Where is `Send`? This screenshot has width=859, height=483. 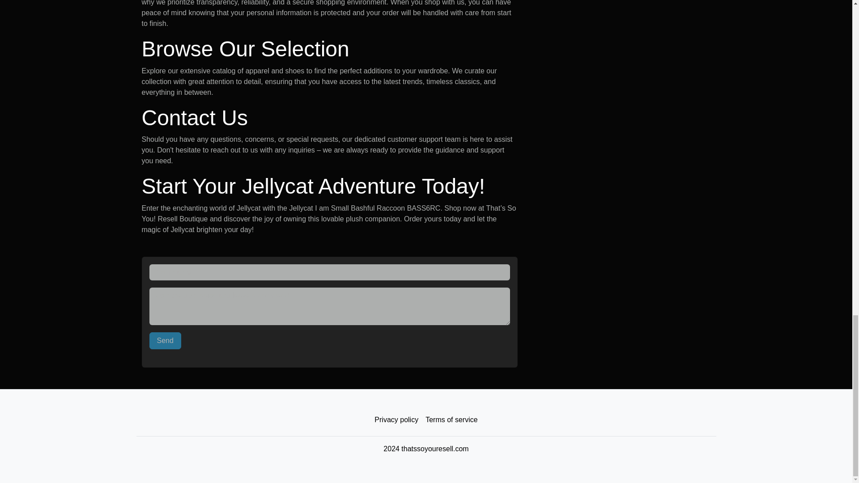 Send is located at coordinates (166, 341).